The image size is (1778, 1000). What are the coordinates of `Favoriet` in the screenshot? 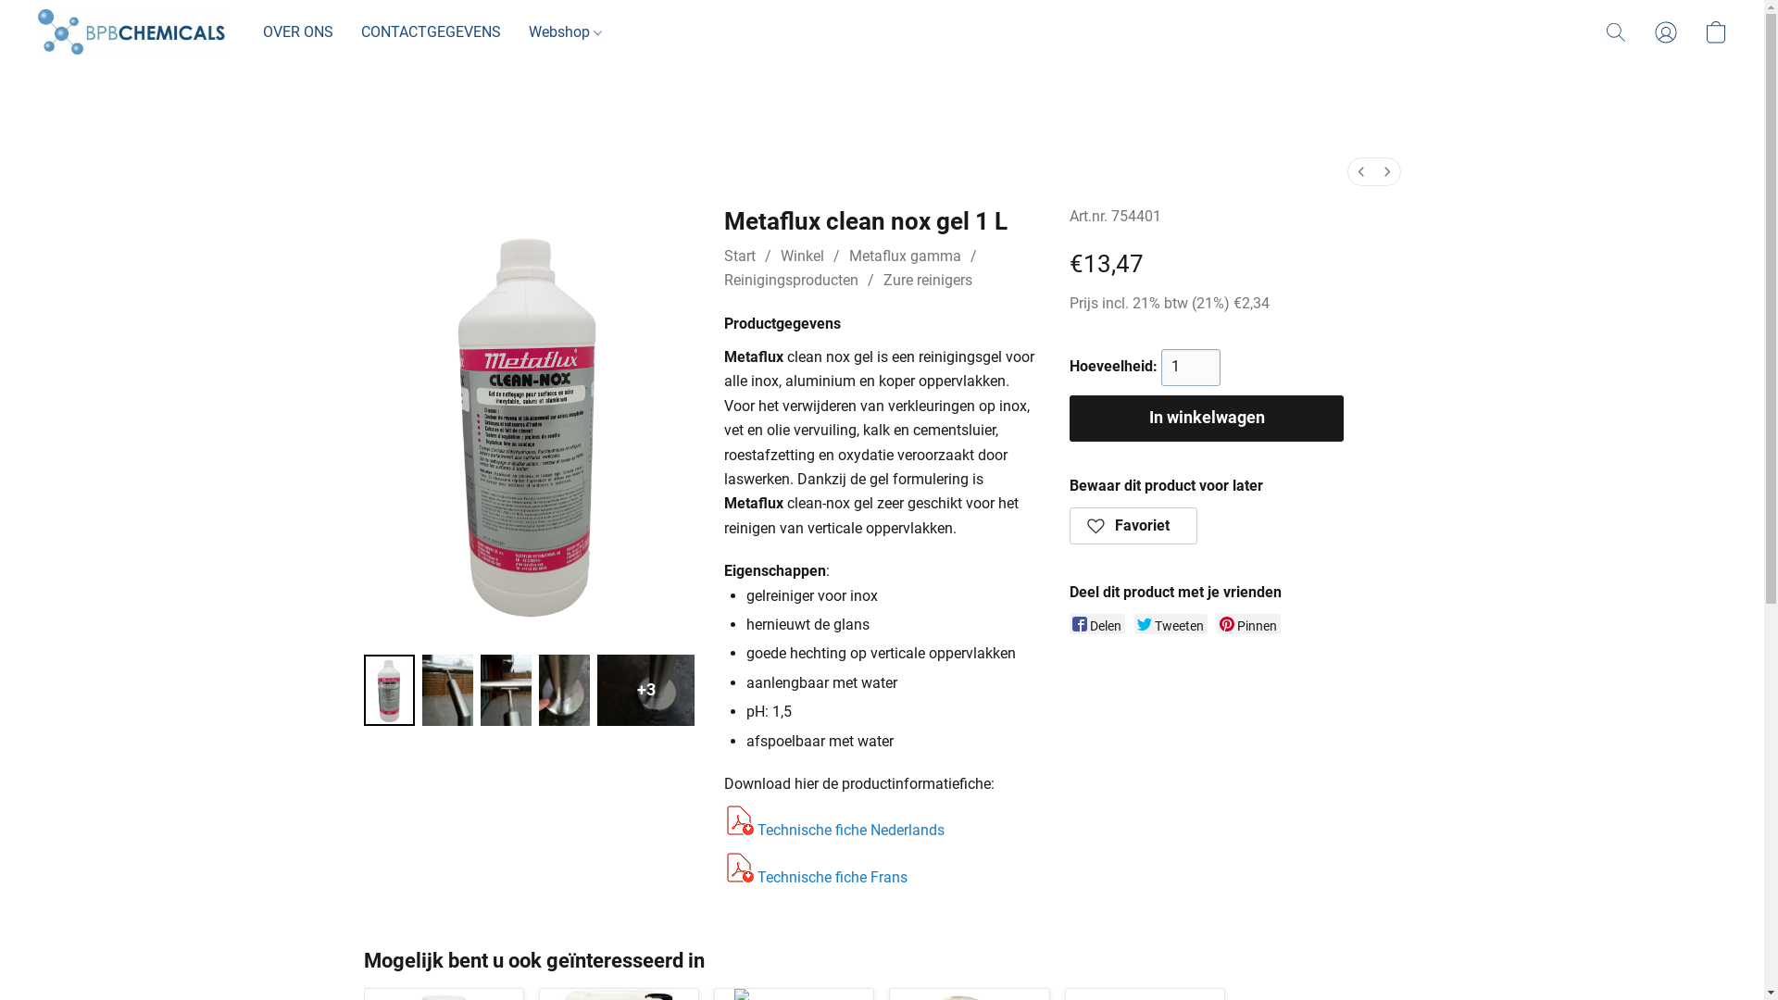 It's located at (1133, 526).